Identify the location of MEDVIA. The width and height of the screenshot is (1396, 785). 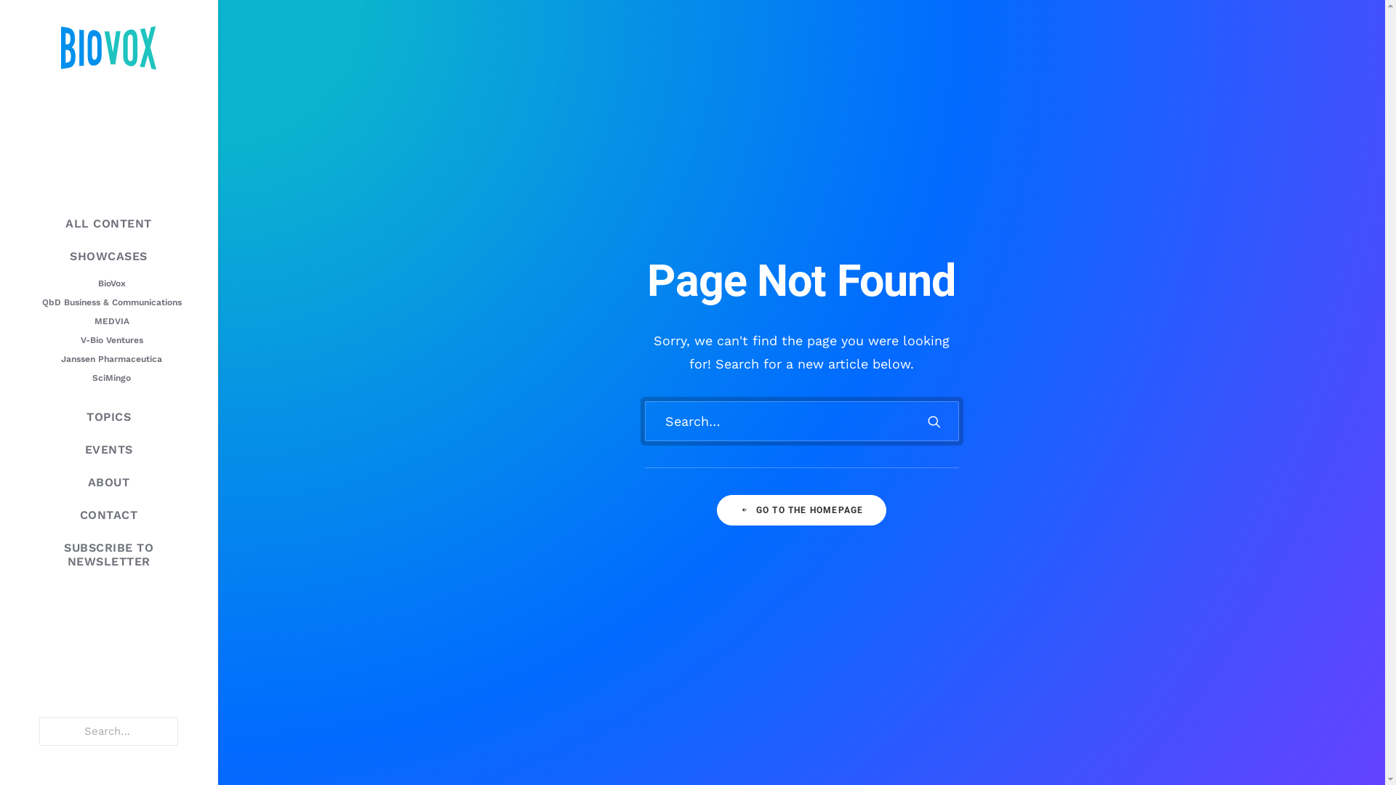
(112, 321).